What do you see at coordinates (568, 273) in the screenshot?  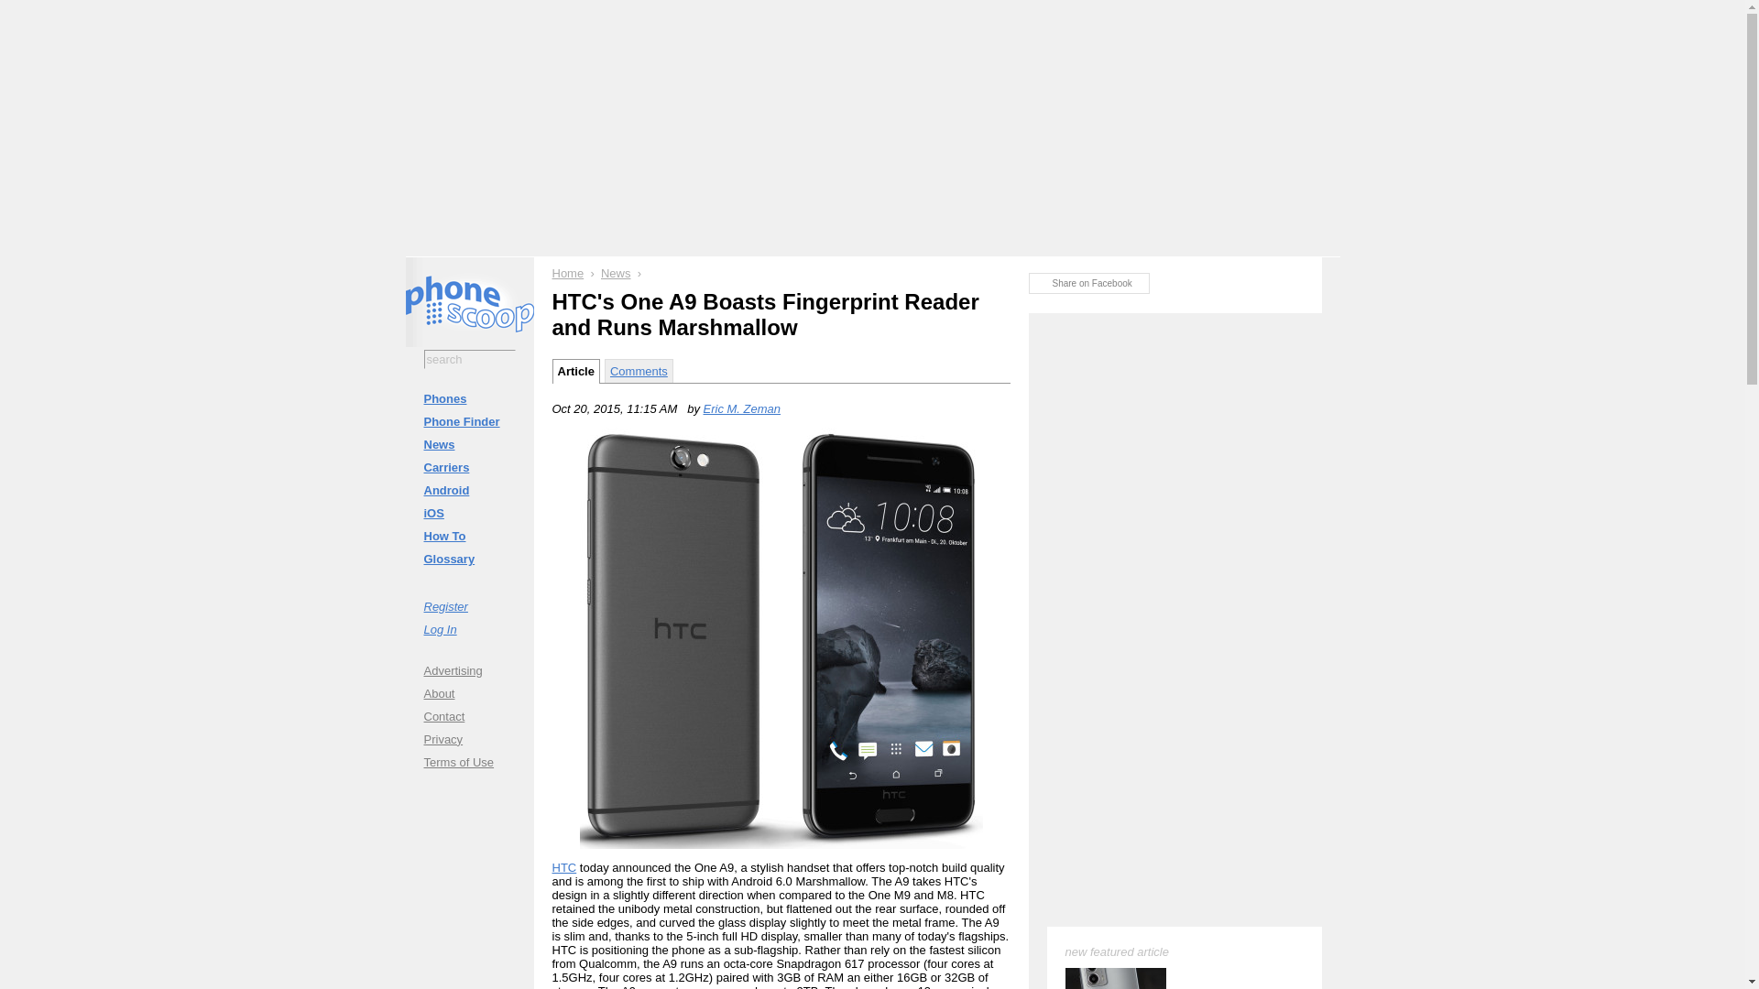 I see `Home` at bounding box center [568, 273].